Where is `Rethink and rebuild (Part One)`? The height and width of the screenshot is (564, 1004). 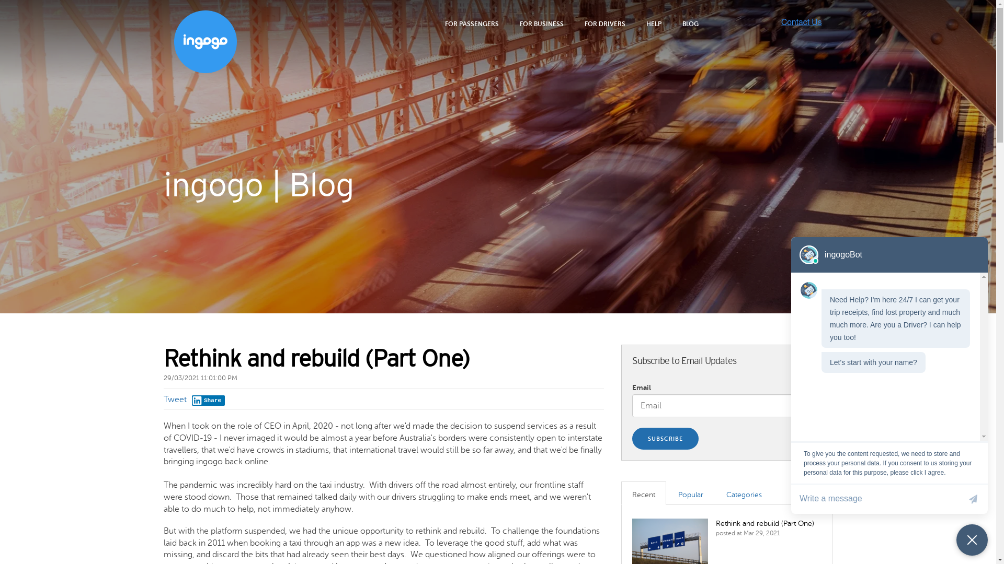
Rethink and rebuild (Part One) is located at coordinates (316, 358).